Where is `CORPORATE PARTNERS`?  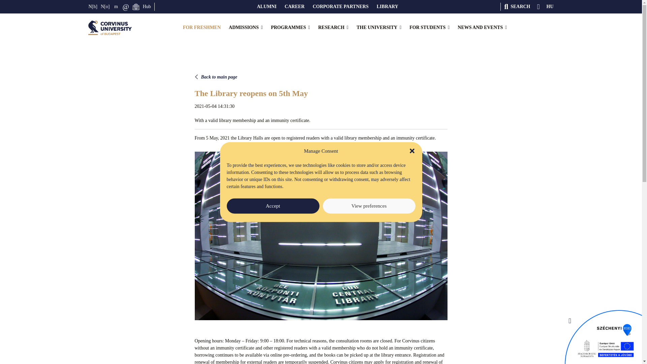
CORPORATE PARTNERS is located at coordinates (340, 7).